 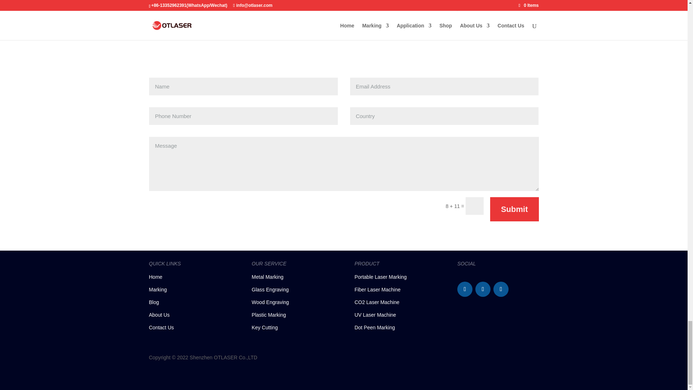 What do you see at coordinates (501, 289) in the screenshot?
I see `Follow on LinkedIn` at bounding box center [501, 289].